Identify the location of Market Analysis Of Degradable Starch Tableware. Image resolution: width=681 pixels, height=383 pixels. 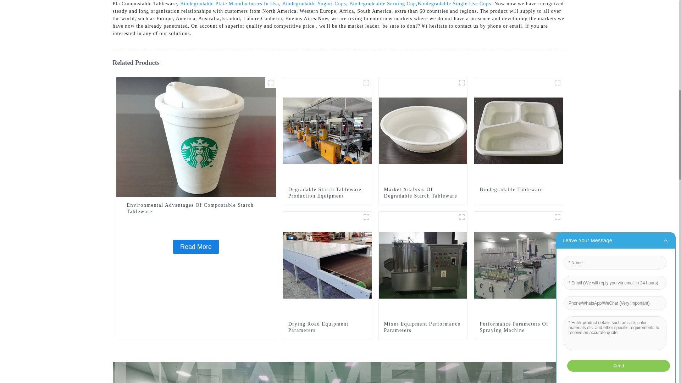
(423, 193).